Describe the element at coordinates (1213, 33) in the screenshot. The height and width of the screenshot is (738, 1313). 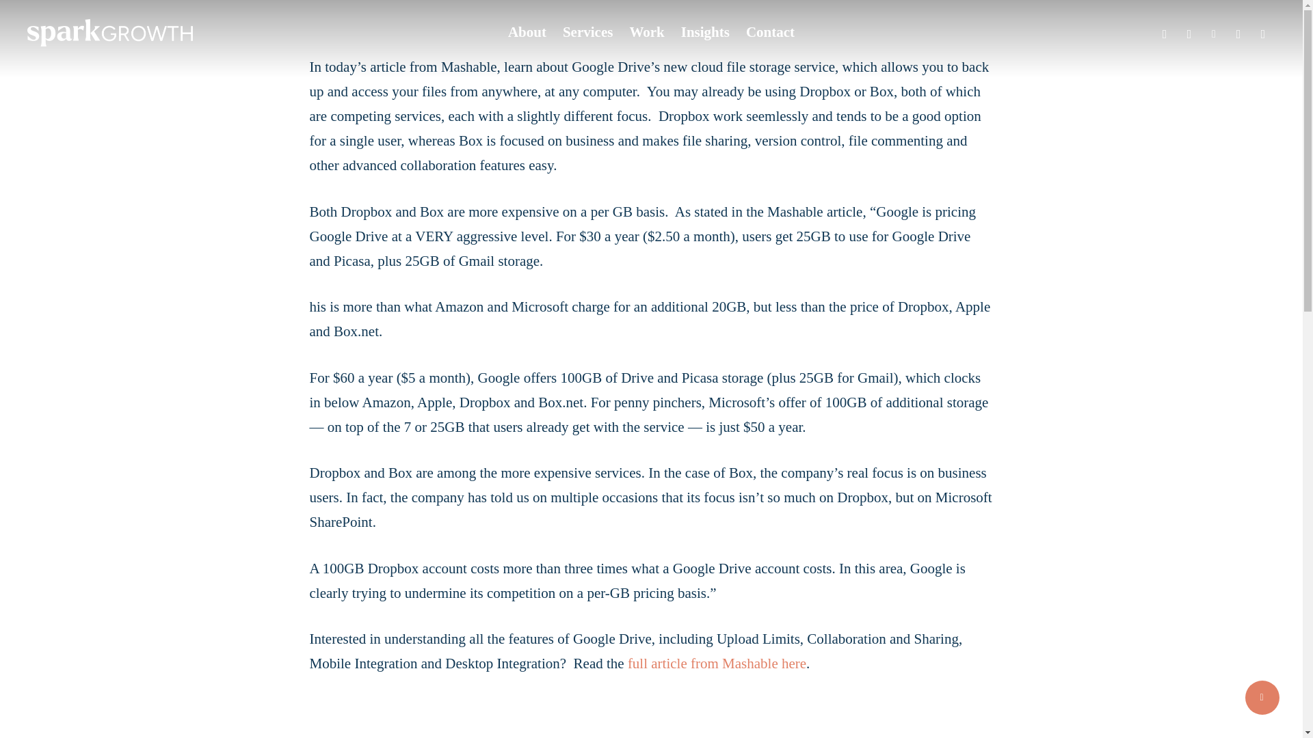
I see `Tiktok` at that location.